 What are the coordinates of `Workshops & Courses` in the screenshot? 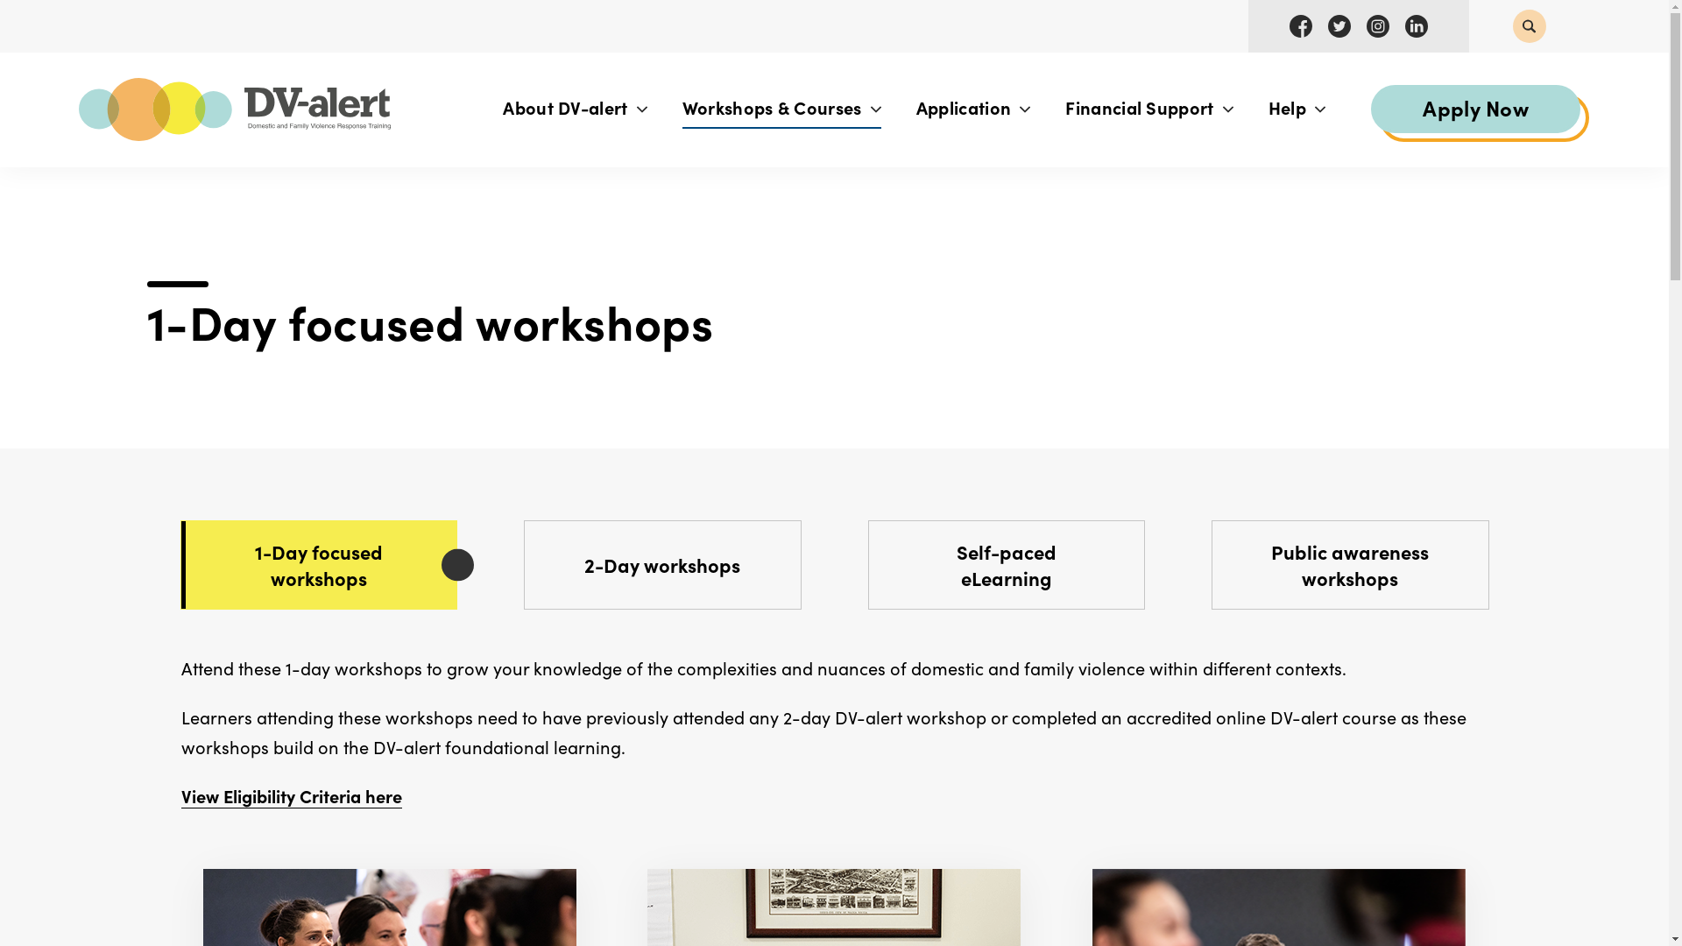 It's located at (781, 109).